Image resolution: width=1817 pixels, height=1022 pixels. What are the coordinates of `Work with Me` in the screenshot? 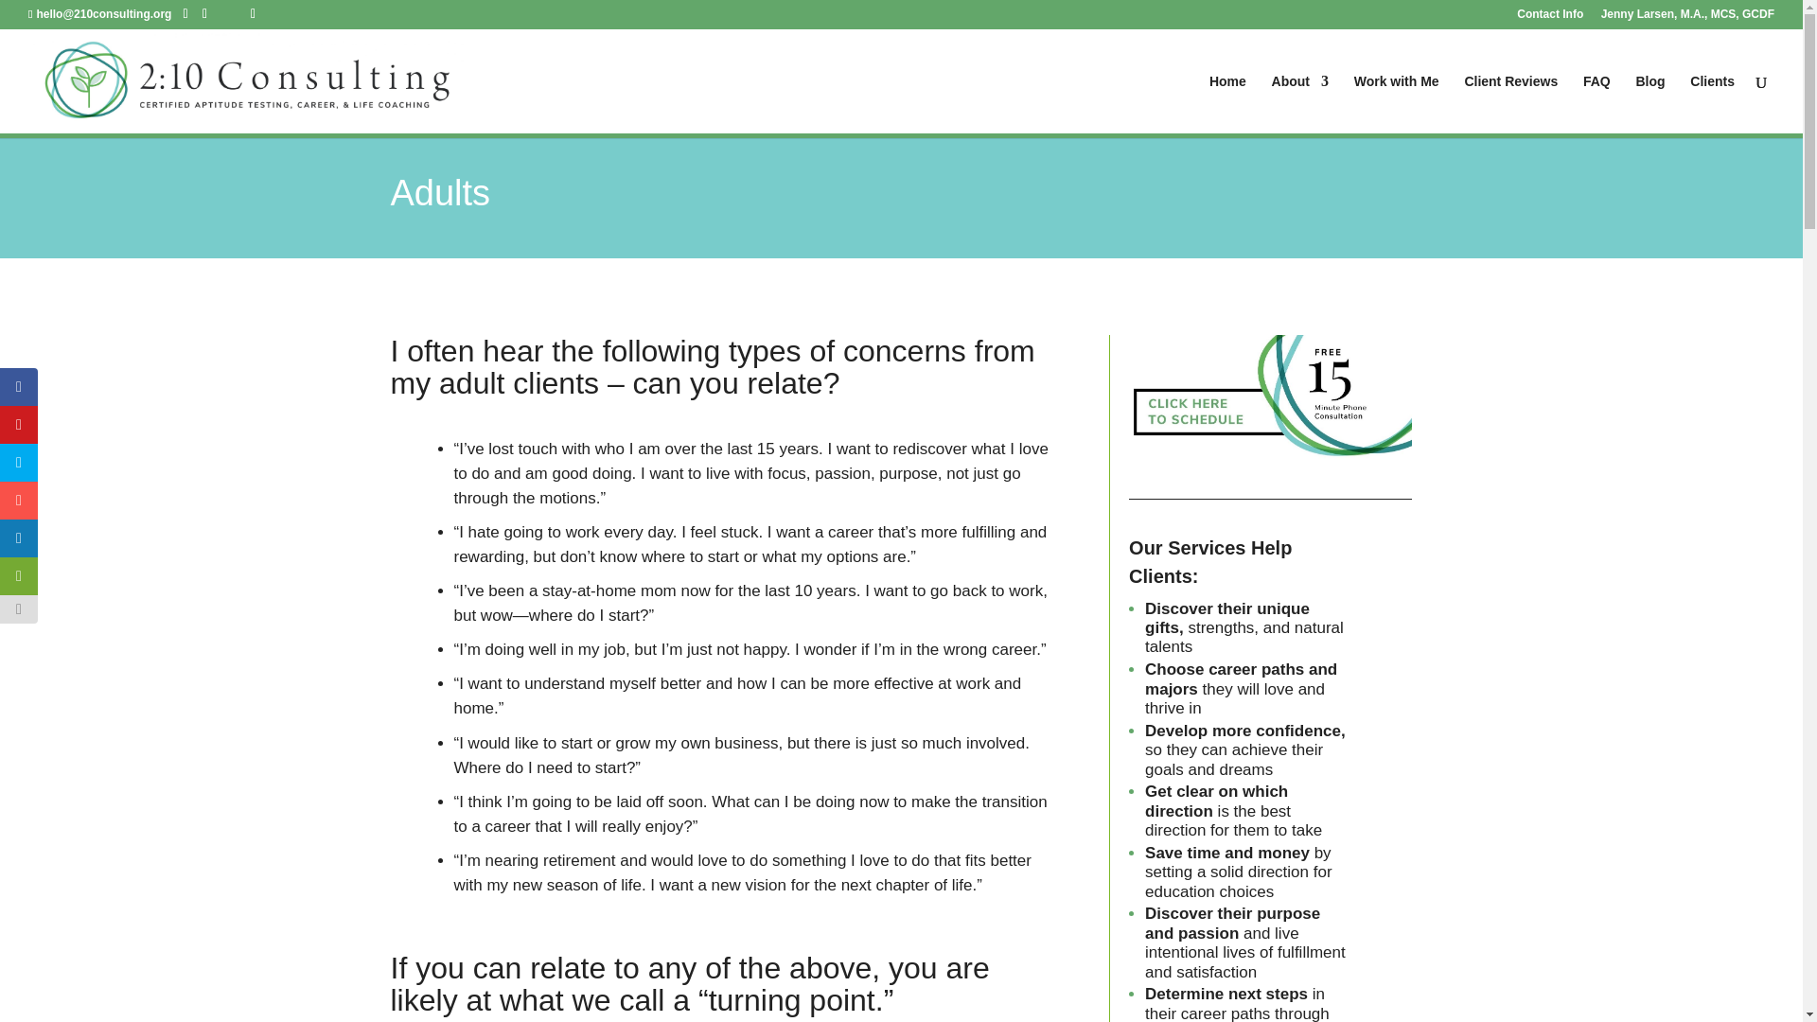 It's located at (1396, 104).